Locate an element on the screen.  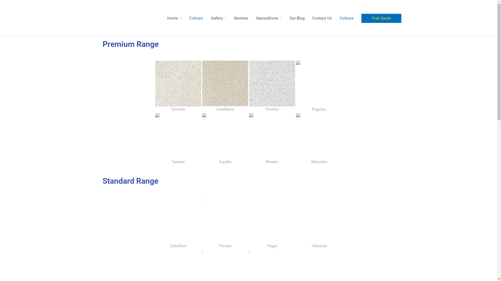
Tasmin is located at coordinates (157, 115).